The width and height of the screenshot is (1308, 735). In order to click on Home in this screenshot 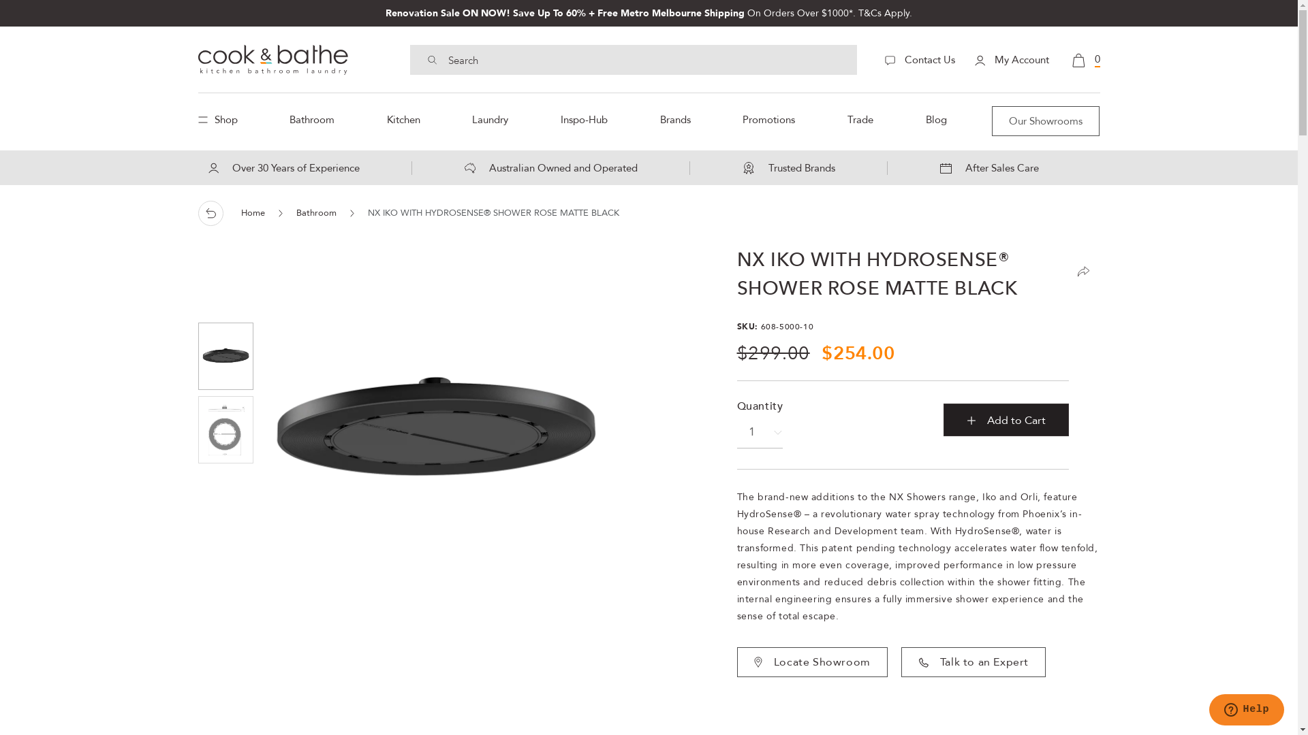, I will do `click(253, 213)`.